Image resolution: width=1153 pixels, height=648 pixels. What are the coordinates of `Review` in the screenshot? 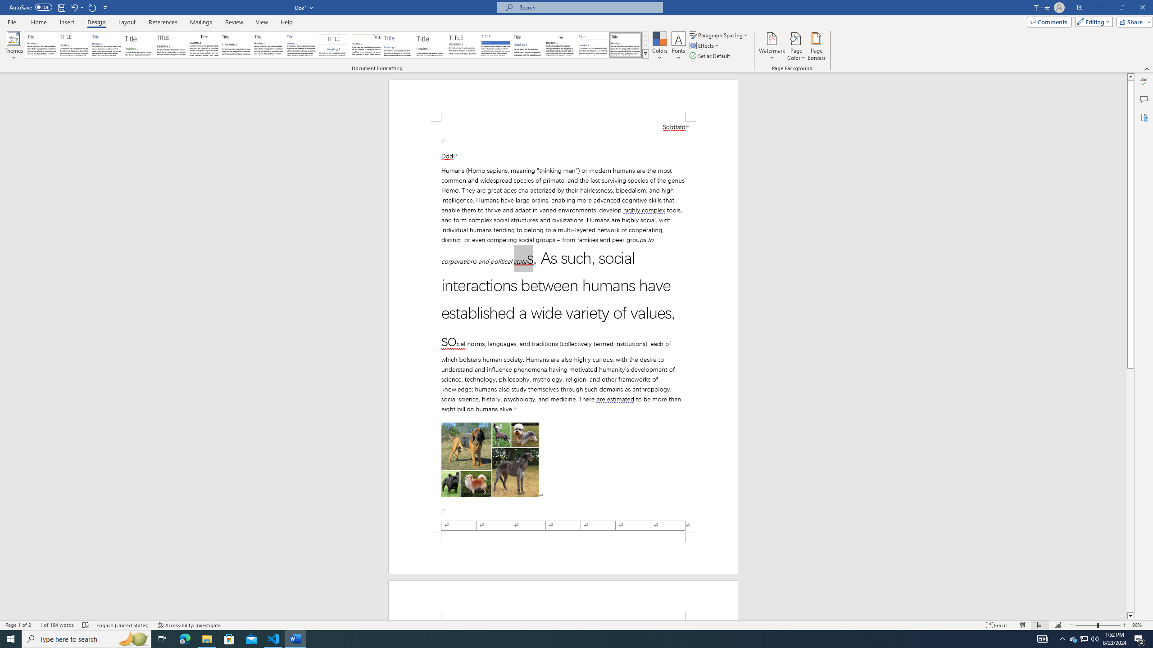 It's located at (234, 22).